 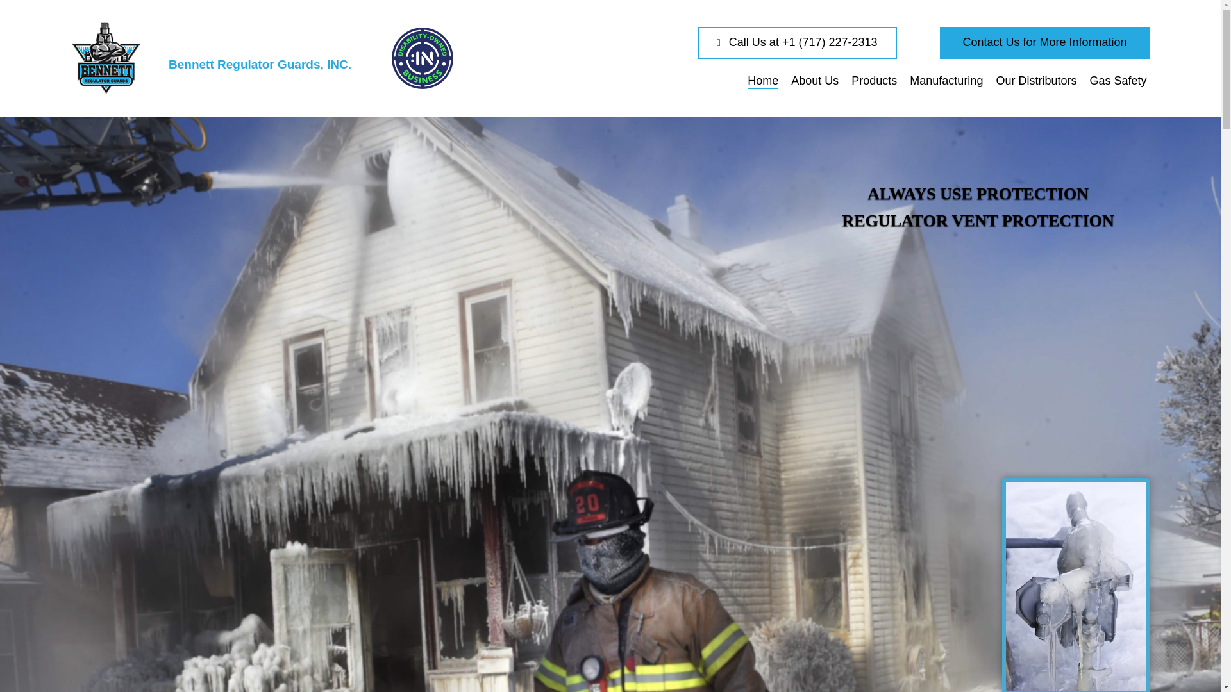 What do you see at coordinates (763, 80) in the screenshot?
I see `Home` at bounding box center [763, 80].